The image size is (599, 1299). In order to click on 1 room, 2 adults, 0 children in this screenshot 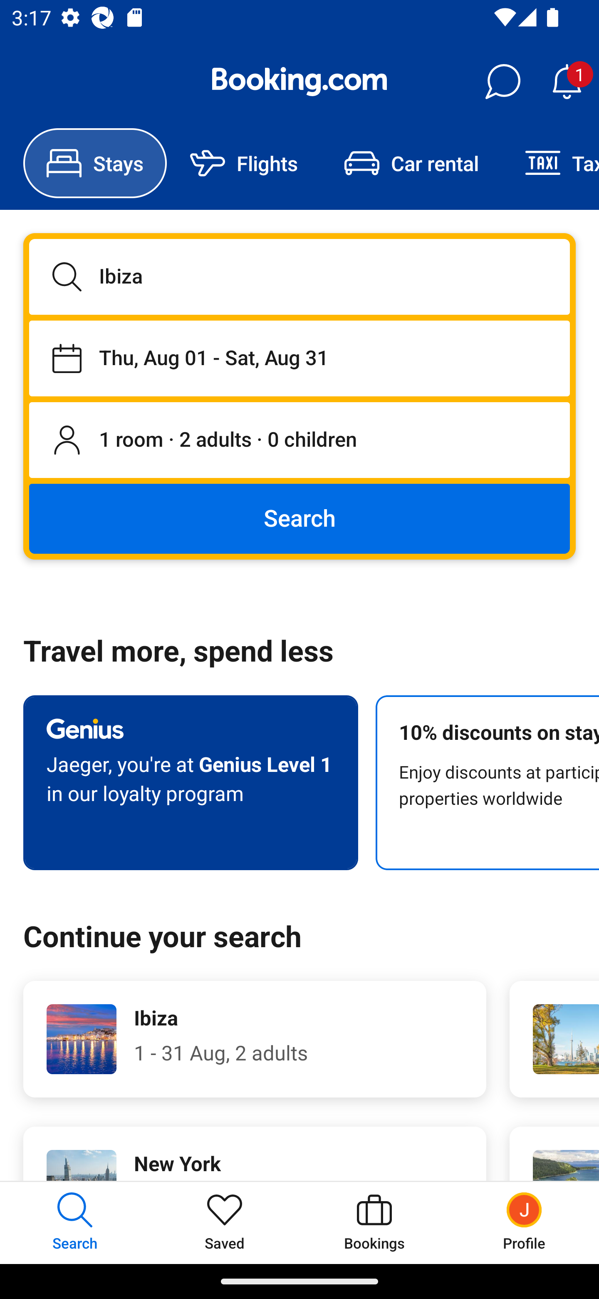, I will do `click(299, 440)`.